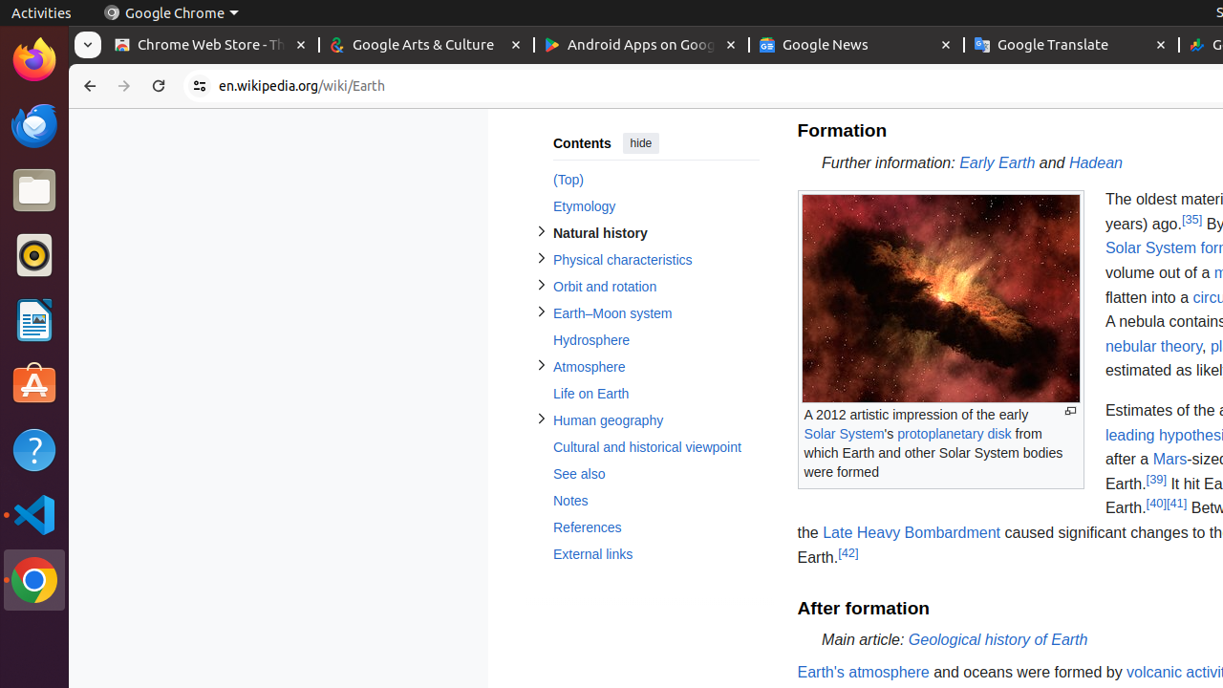  Describe the element at coordinates (34, 191) in the screenshot. I see `Files` at that location.